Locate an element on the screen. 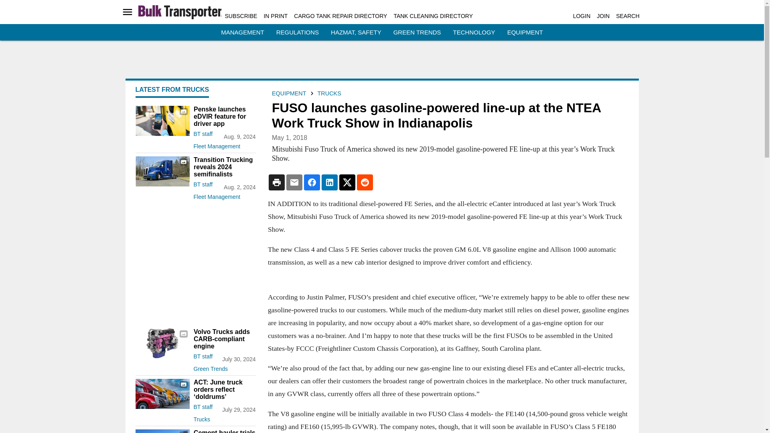  HAZMAT, SAFETY is located at coordinates (356, 32).